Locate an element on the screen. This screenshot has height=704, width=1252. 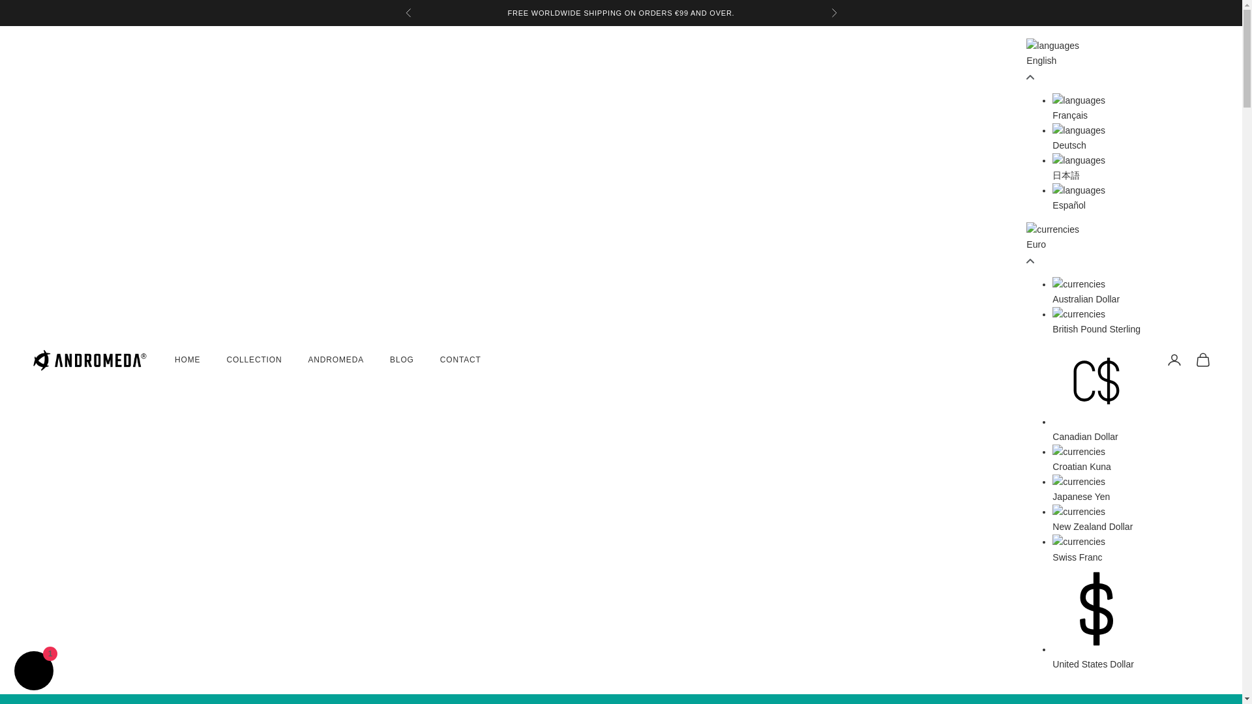
BLOG is located at coordinates (402, 360).